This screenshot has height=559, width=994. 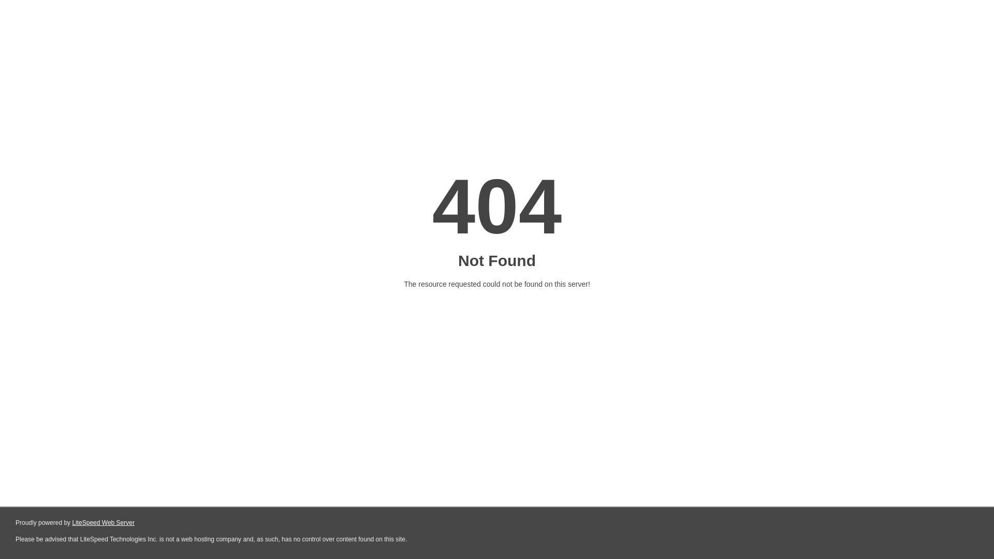 What do you see at coordinates (104, 523) in the screenshot?
I see `LiteSpeed Web Server` at bounding box center [104, 523].